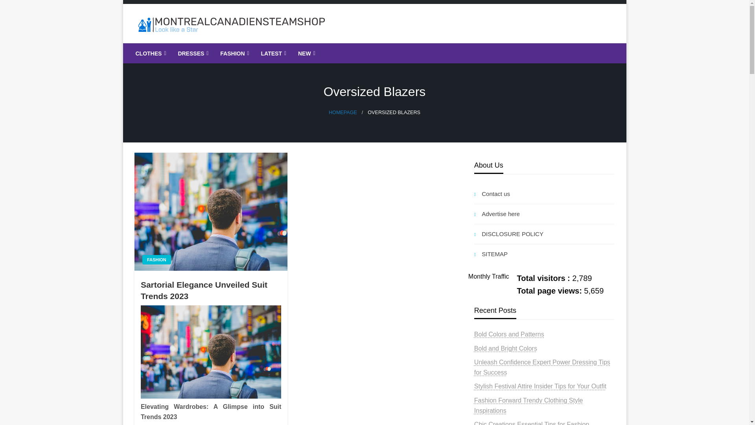  Describe the element at coordinates (544, 194) in the screenshot. I see `Contact us` at that location.